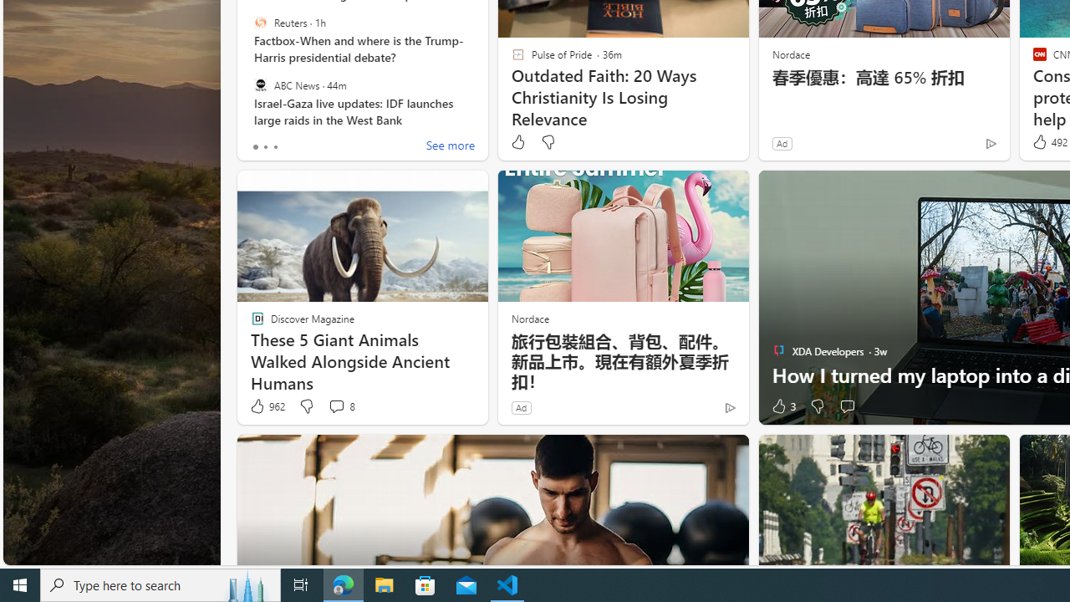 This screenshot has height=602, width=1070. I want to click on Dislike, so click(816, 406).